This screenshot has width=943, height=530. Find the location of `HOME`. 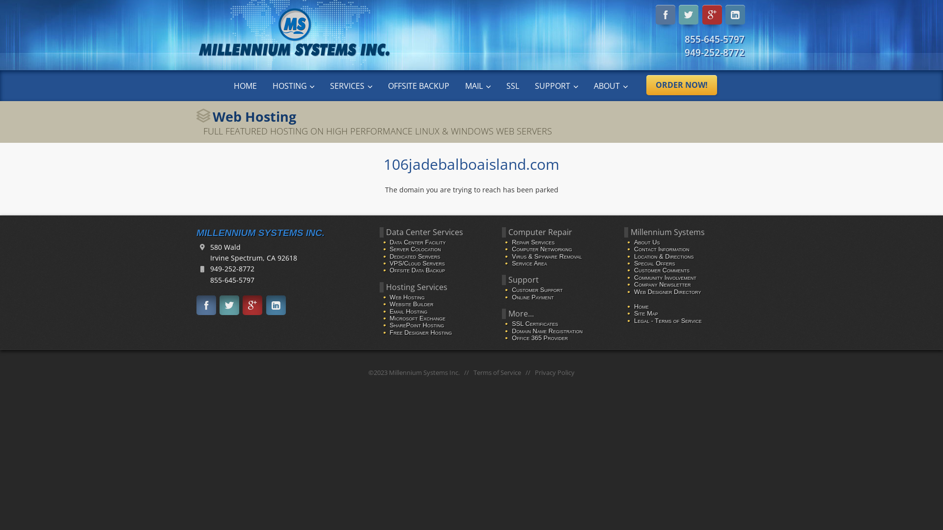

HOME is located at coordinates (246, 85).